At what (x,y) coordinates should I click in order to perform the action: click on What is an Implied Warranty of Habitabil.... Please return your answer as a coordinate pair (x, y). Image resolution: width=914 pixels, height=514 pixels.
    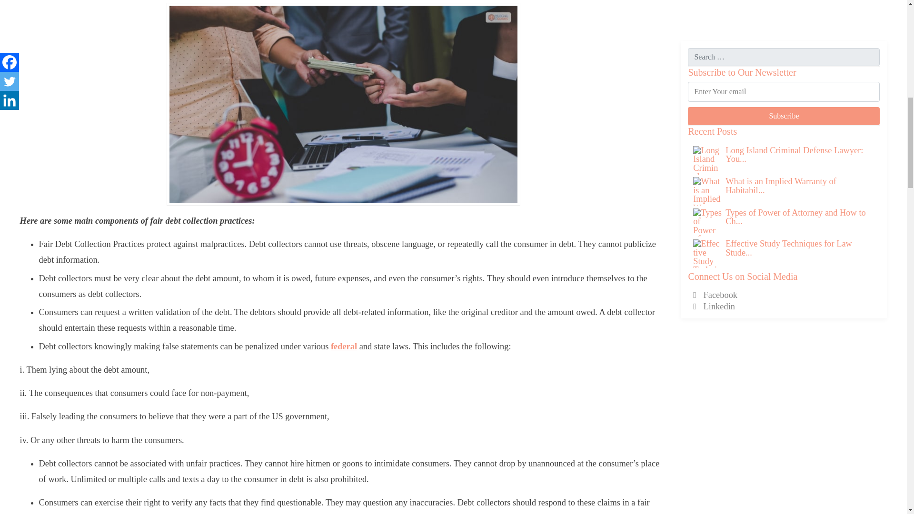
    Looking at the image, I should click on (781, 78).